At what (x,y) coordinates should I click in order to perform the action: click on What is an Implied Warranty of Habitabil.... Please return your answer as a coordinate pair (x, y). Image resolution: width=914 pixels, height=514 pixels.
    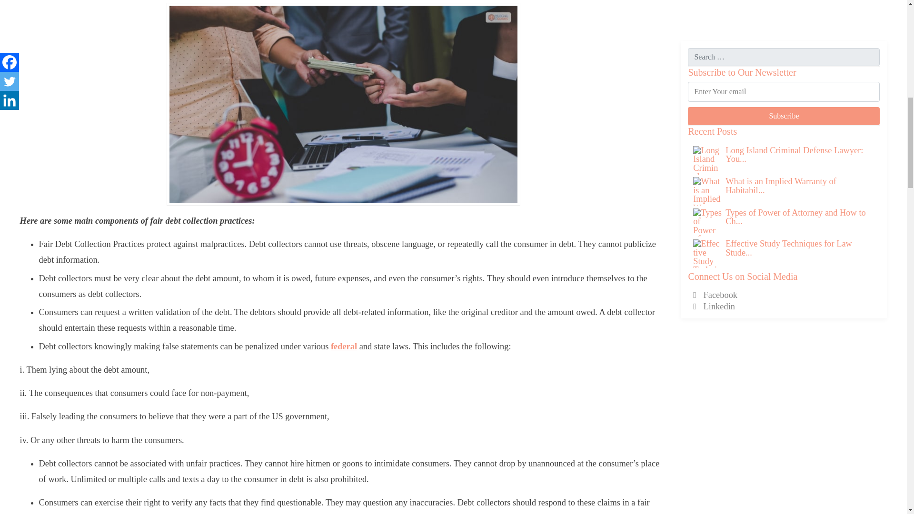
    Looking at the image, I should click on (781, 78).